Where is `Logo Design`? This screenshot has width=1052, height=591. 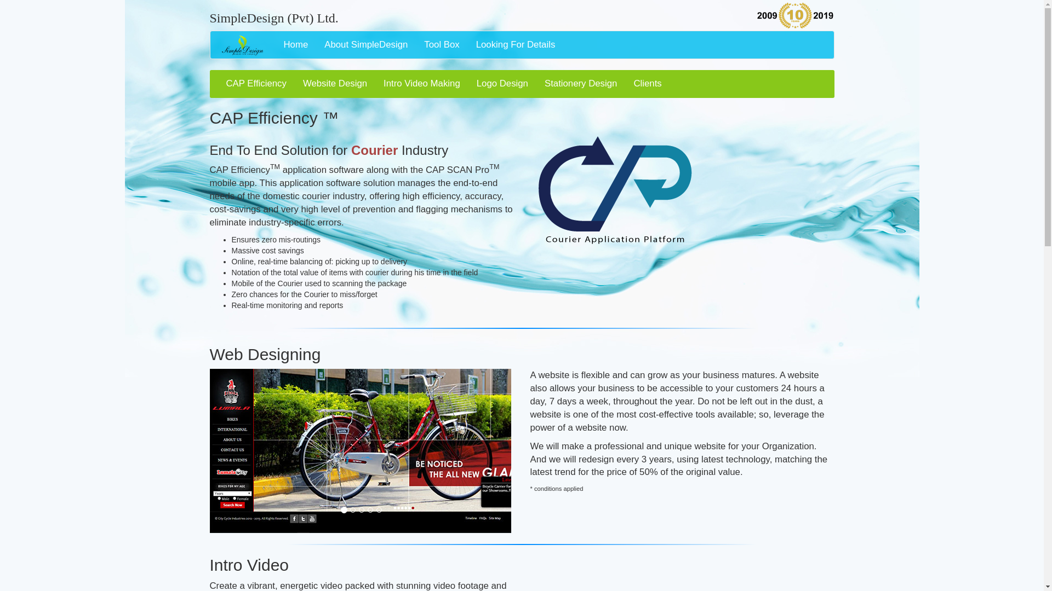 Logo Design is located at coordinates (502, 84).